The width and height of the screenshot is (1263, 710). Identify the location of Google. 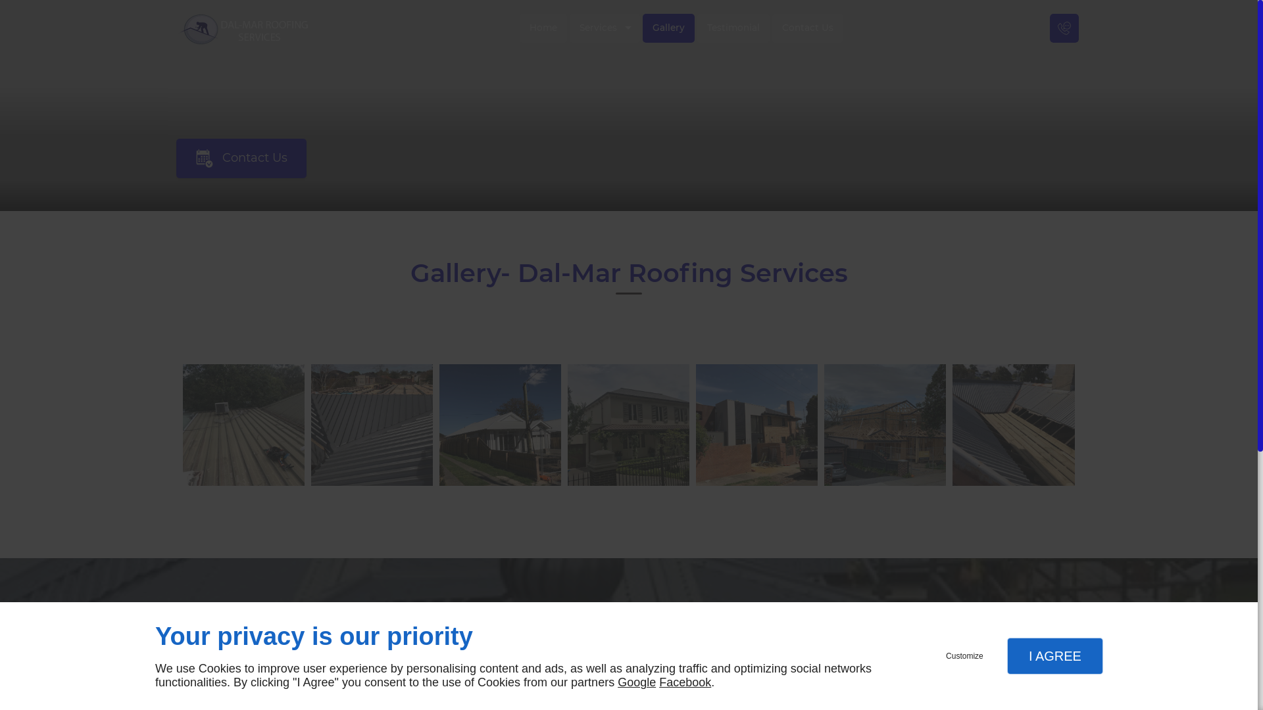
(637, 682).